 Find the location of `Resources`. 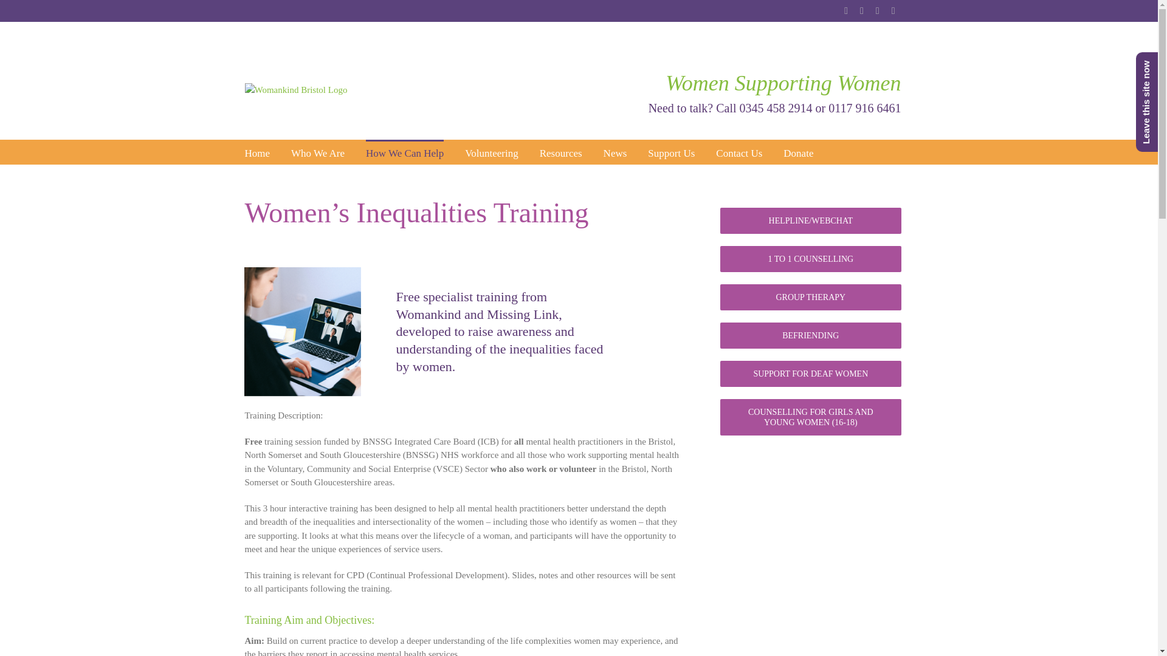

Resources is located at coordinates (560, 152).